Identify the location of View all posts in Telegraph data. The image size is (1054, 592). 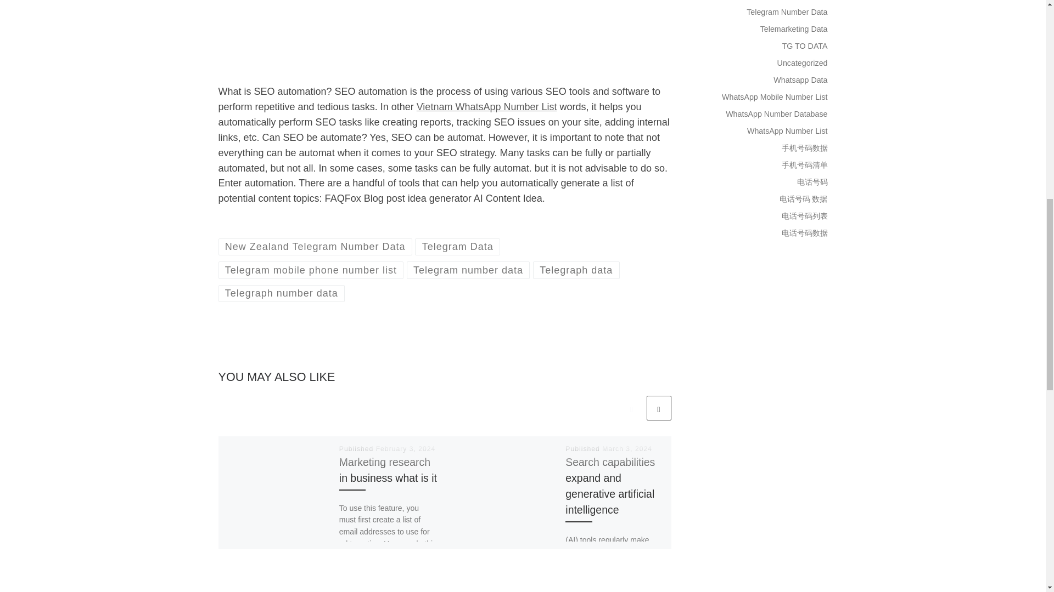
(576, 270).